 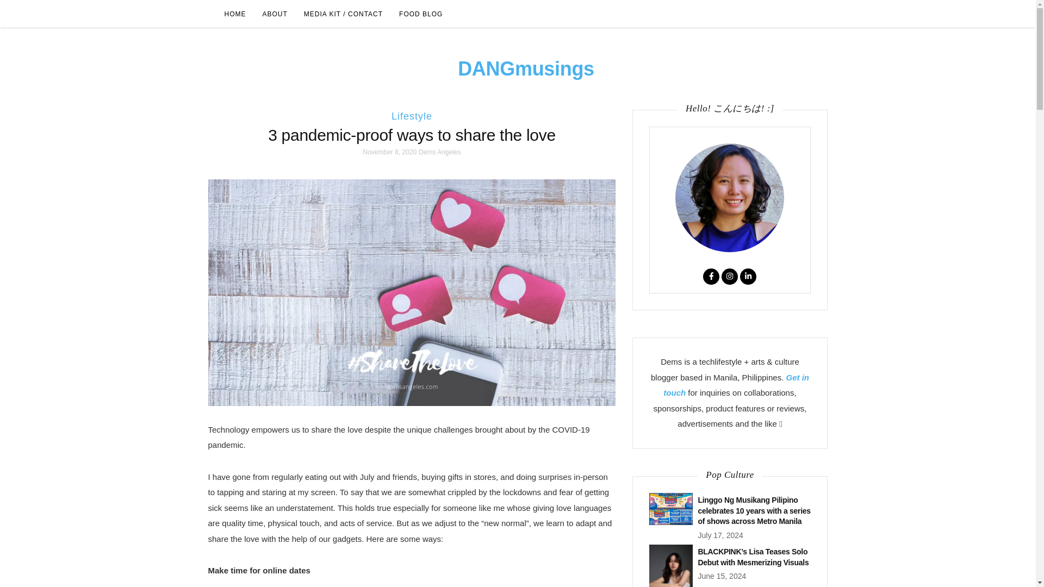 What do you see at coordinates (235, 14) in the screenshot?
I see `Home` at bounding box center [235, 14].